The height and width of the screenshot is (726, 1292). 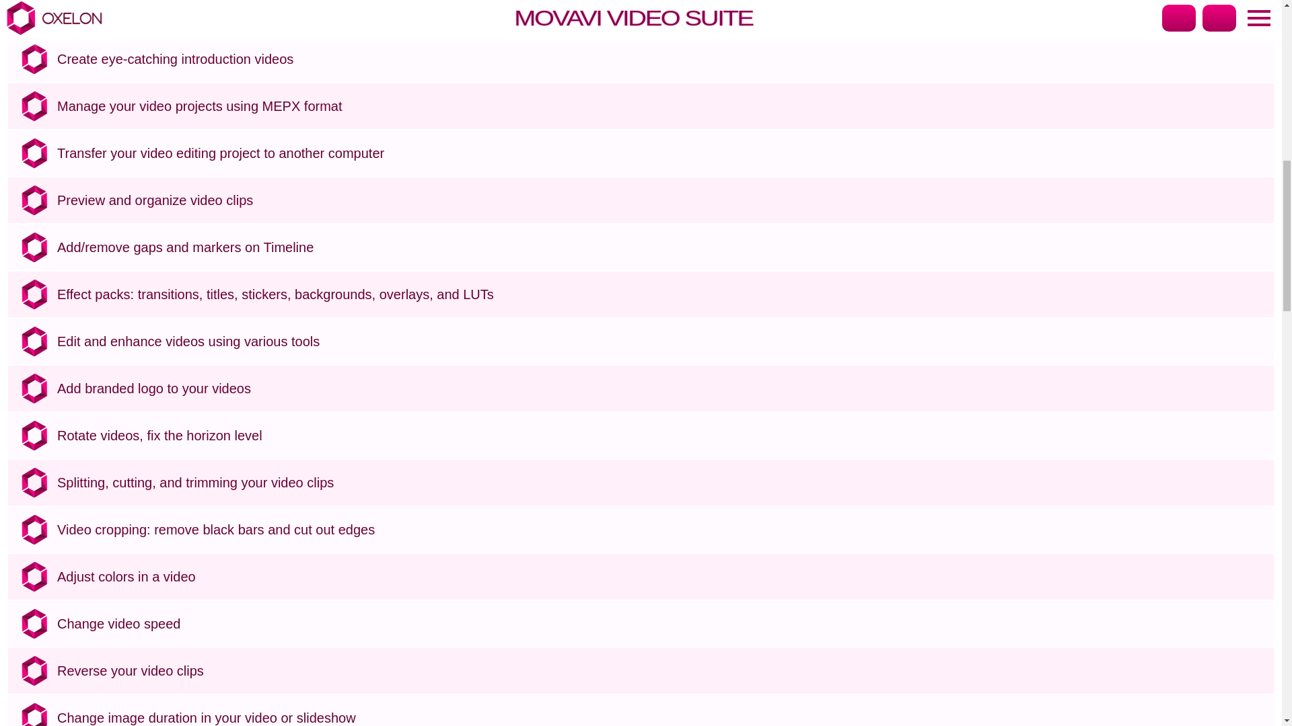 I want to click on Manage your video projects using MEPX format, so click(x=662, y=106).